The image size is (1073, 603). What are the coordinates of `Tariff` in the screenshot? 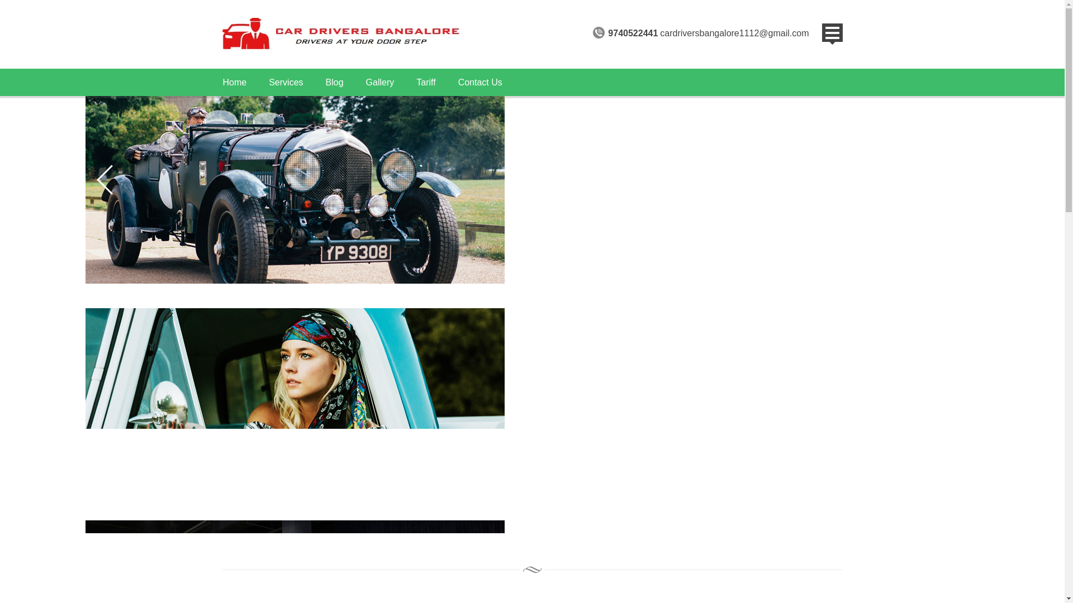 It's located at (426, 82).